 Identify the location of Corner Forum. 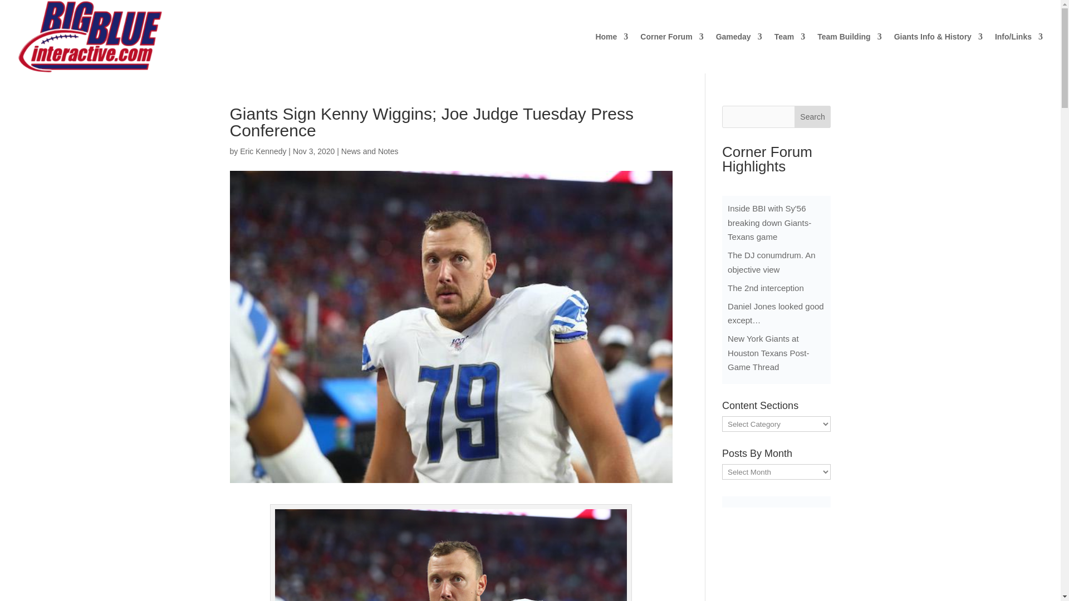
(671, 53).